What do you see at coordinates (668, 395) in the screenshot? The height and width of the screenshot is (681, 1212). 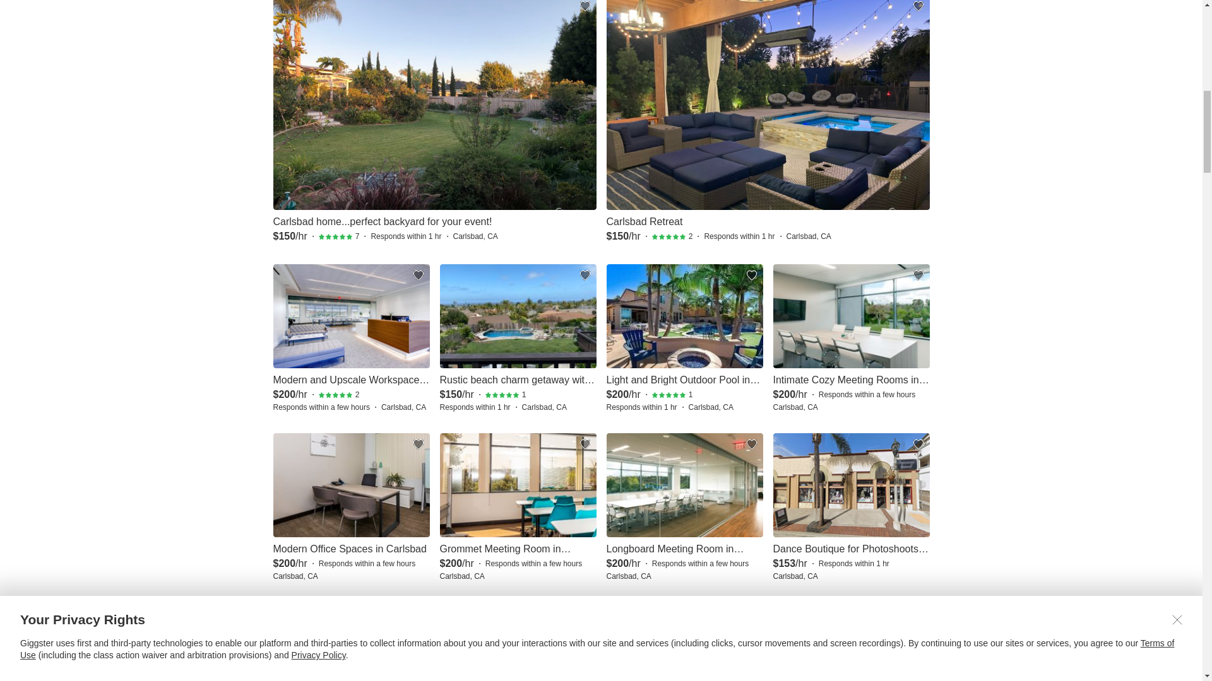 I see `5` at bounding box center [668, 395].